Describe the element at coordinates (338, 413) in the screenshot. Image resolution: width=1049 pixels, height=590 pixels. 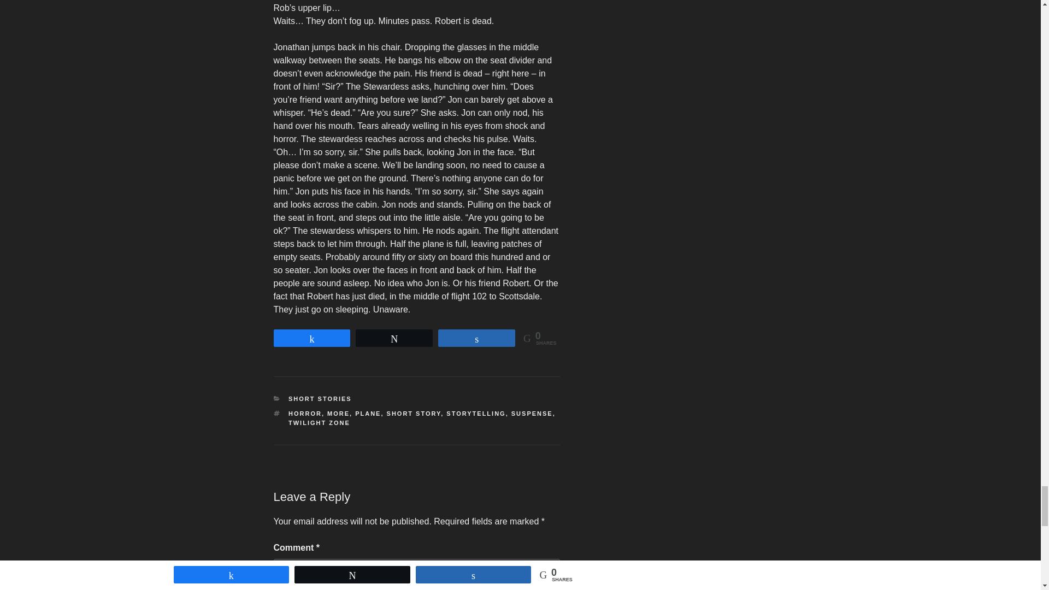
I see `MORE` at that location.